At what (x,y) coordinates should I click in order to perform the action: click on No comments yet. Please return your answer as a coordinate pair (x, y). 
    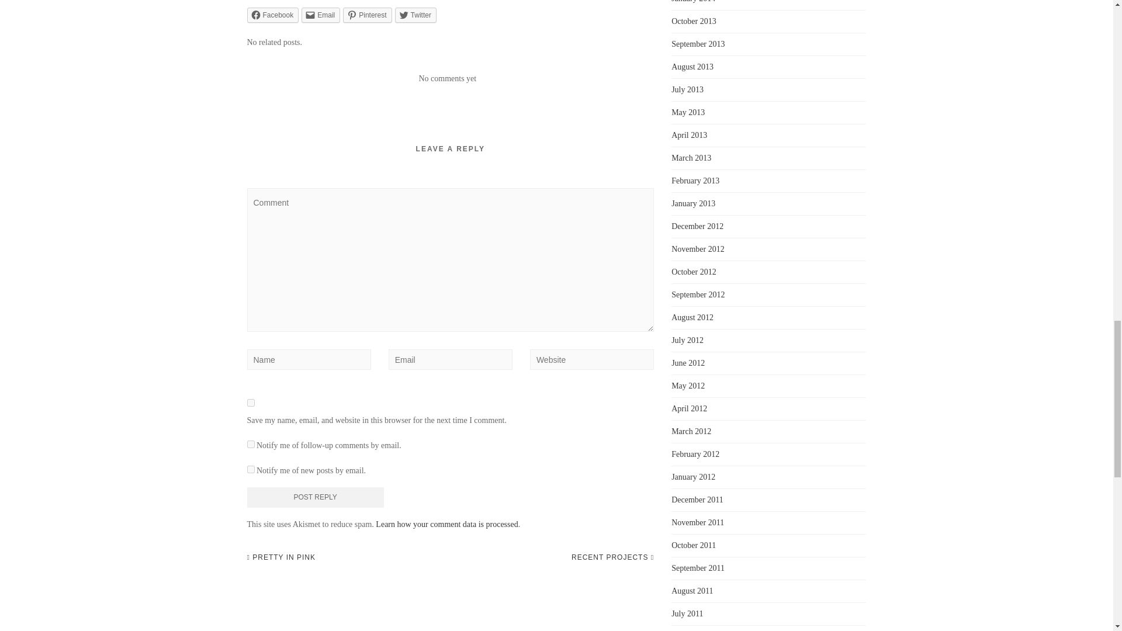
    Looking at the image, I should click on (447, 78).